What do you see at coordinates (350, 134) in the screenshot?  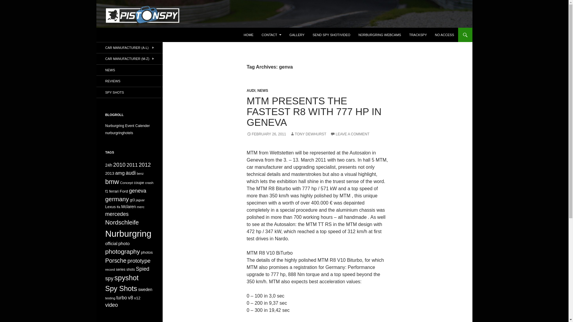 I see `LEAVE A COMMENT` at bounding box center [350, 134].